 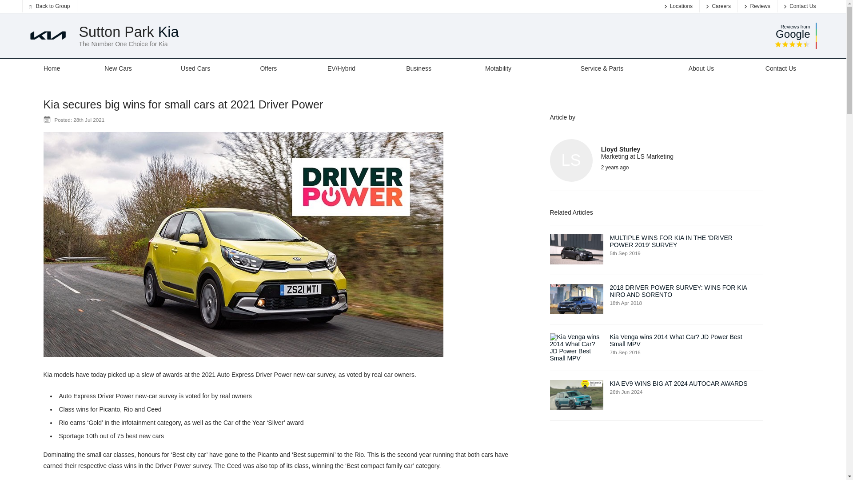 I want to click on New Cars, so click(x=118, y=68).